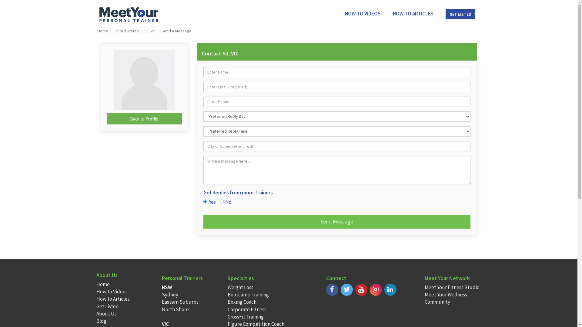 The height and width of the screenshot is (327, 582). I want to click on About Us, so click(107, 314).